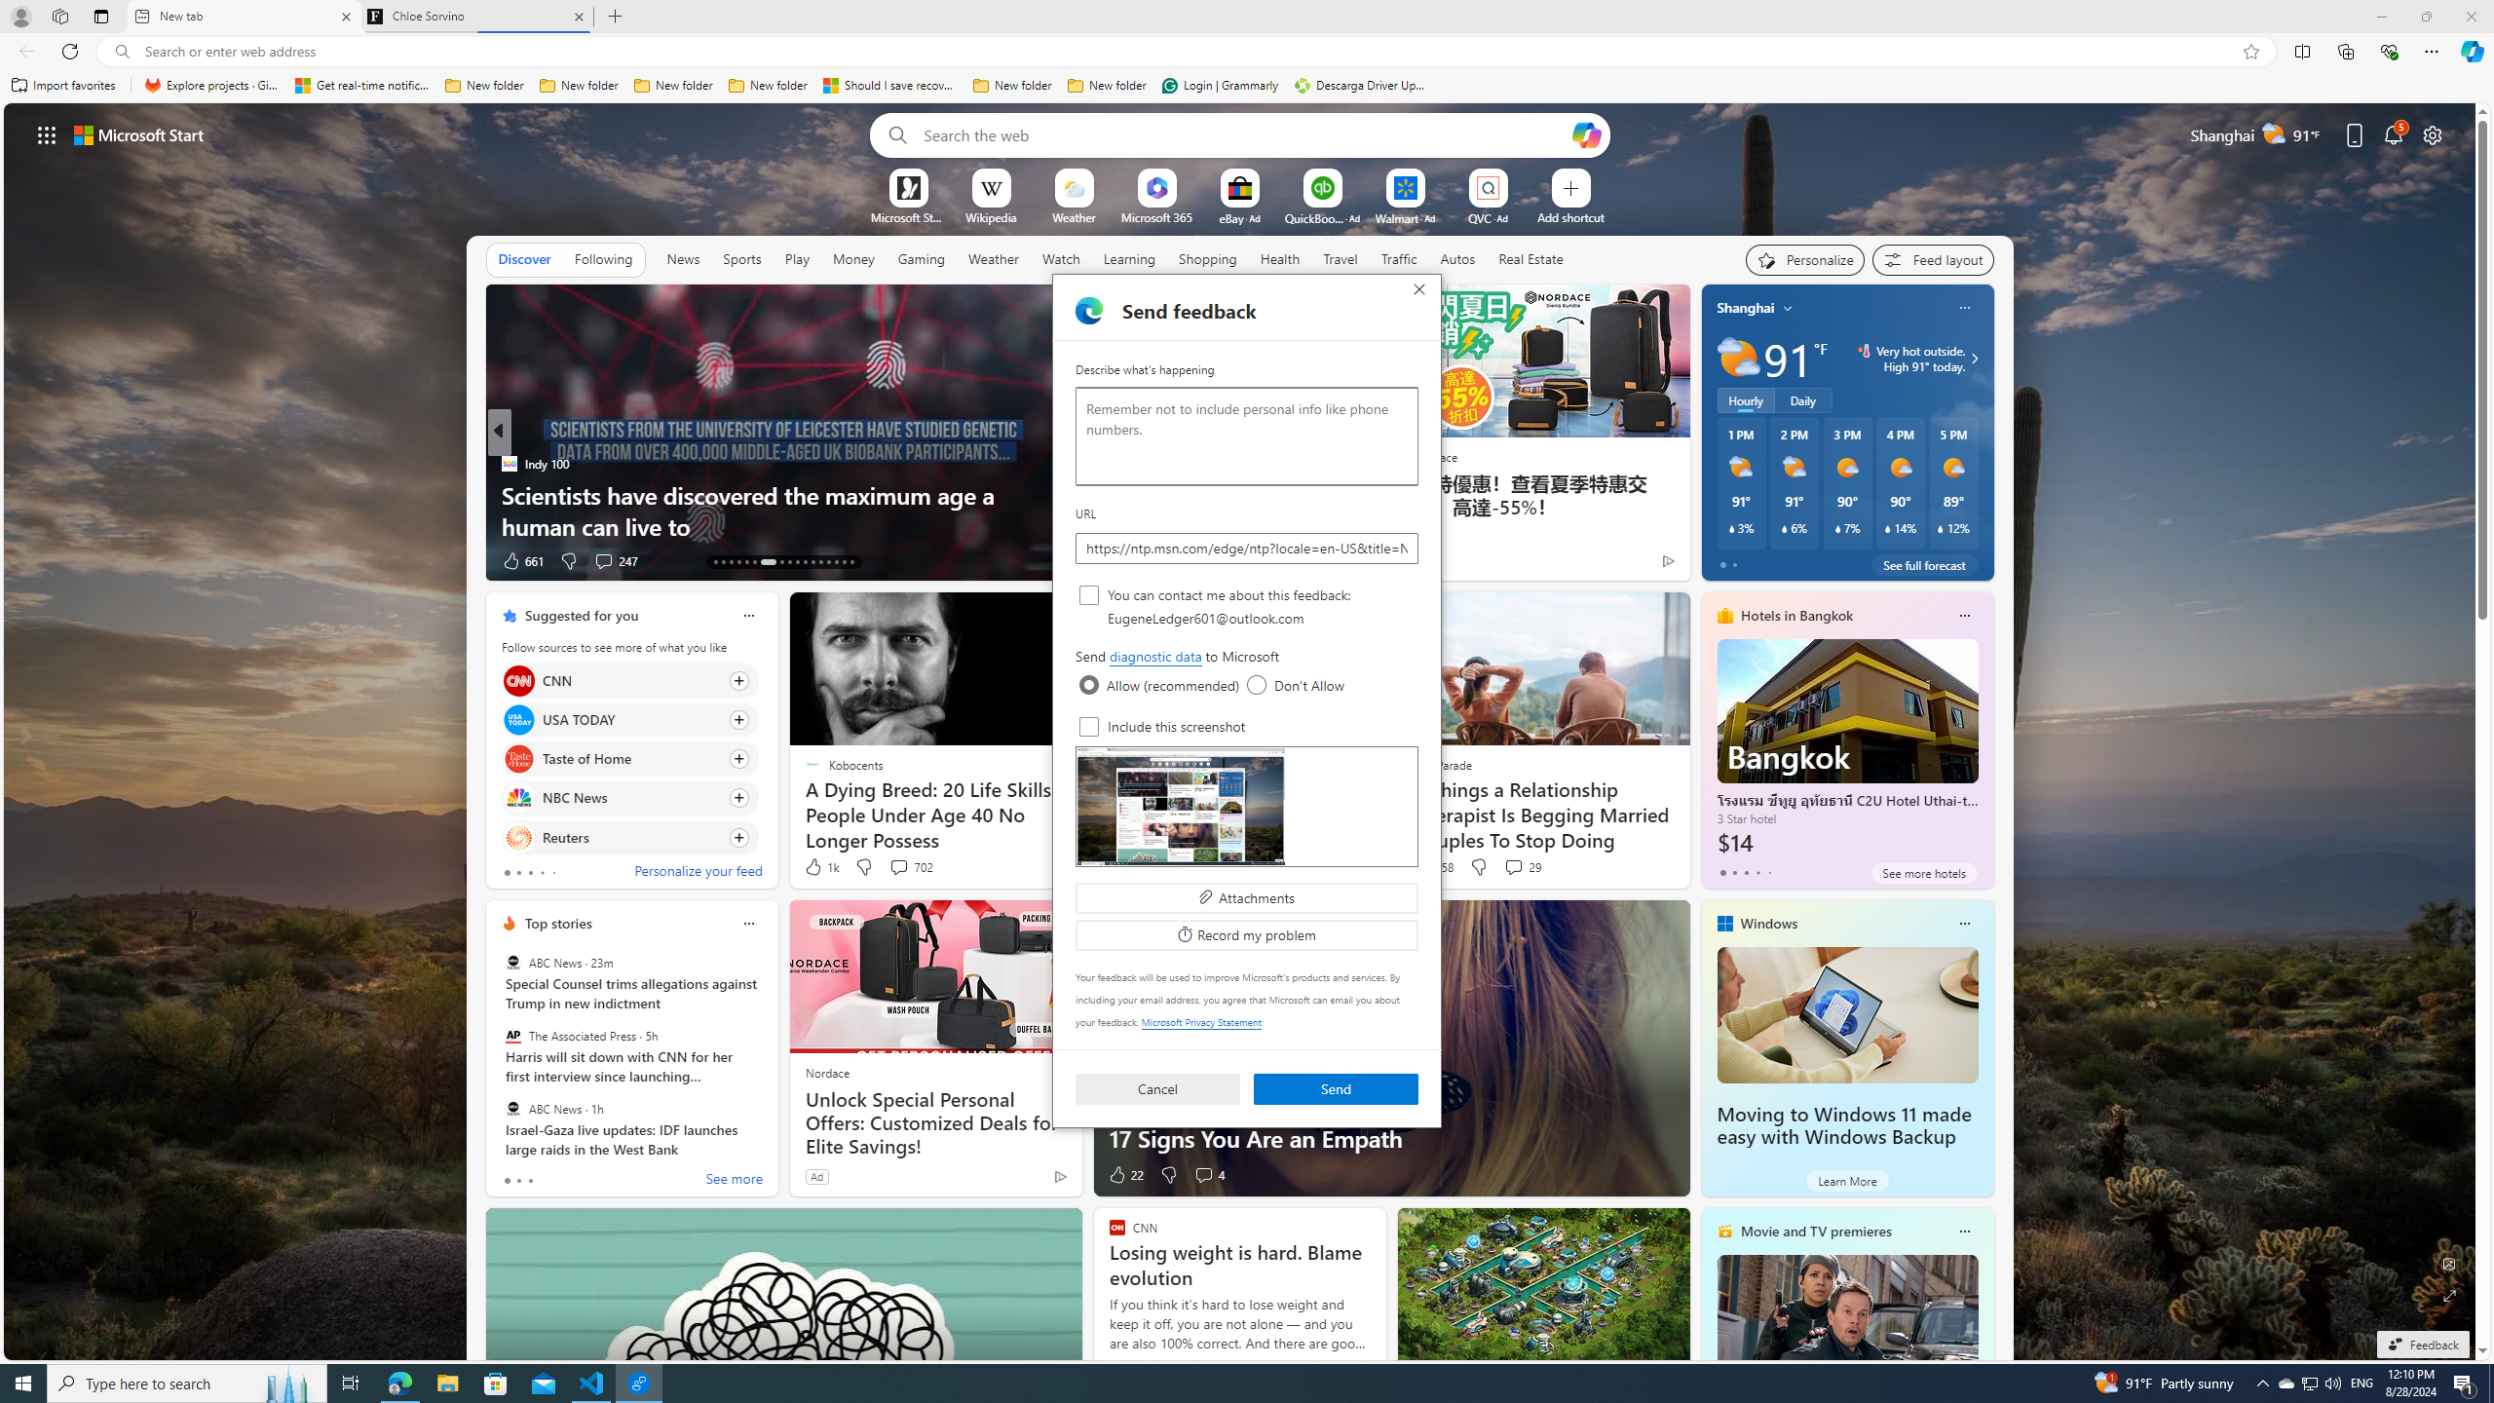 The height and width of the screenshot is (1403, 2494). Describe the element at coordinates (922, 258) in the screenshot. I see `Gaming` at that location.